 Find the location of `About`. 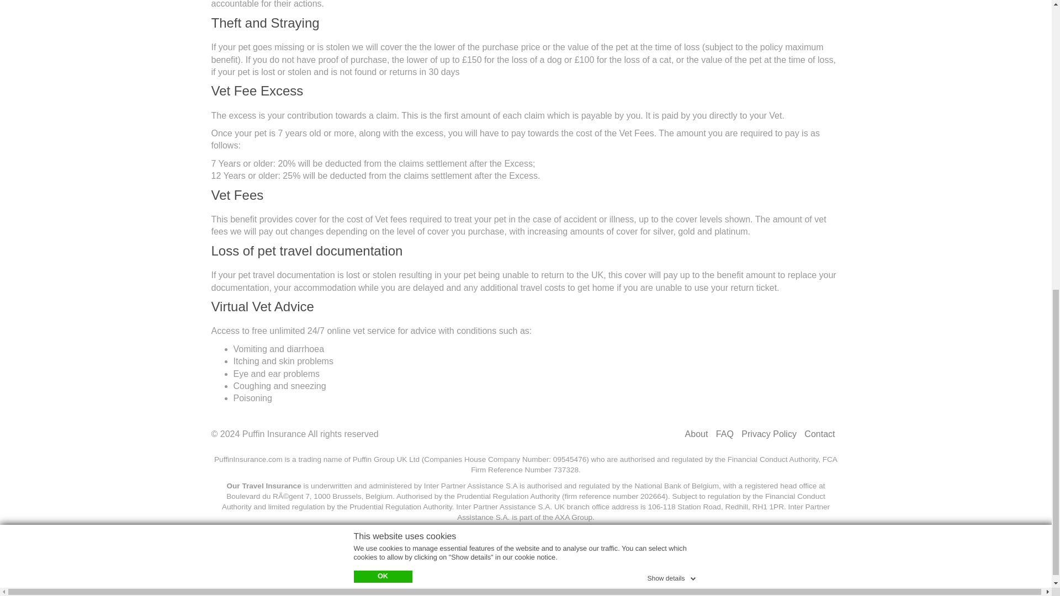

About is located at coordinates (696, 434).